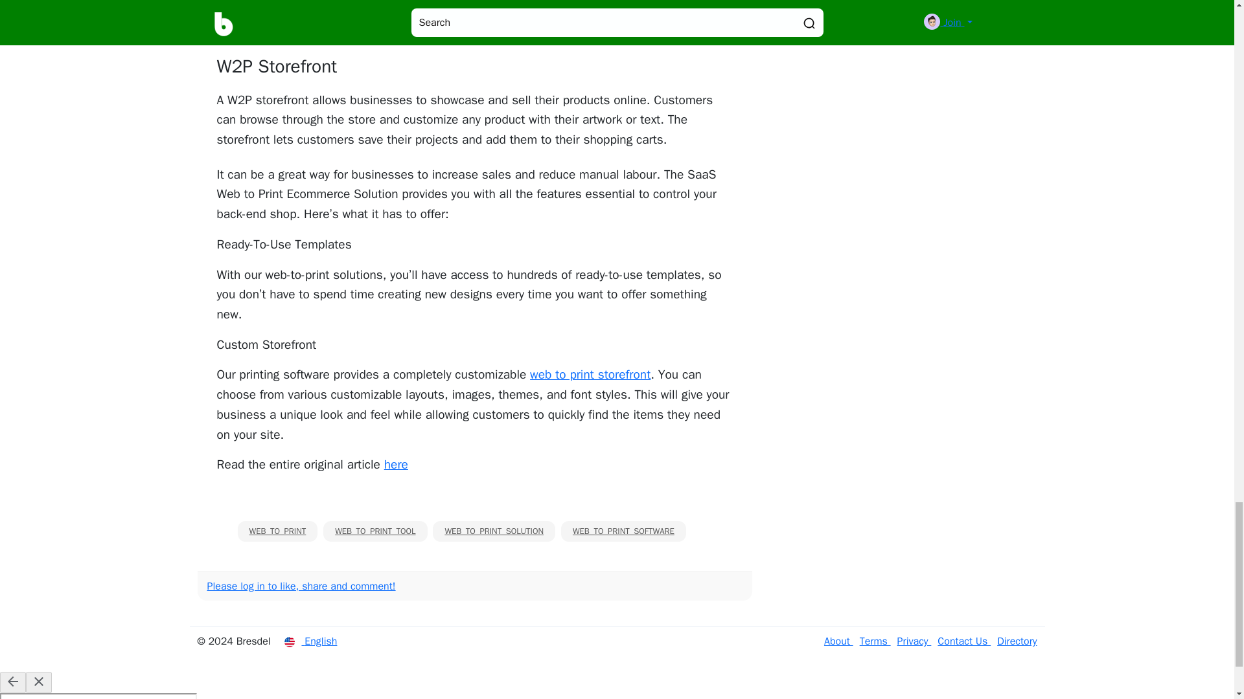 The height and width of the screenshot is (699, 1244). Describe the element at coordinates (301, 586) in the screenshot. I see `Please log in to like, share and comment!` at that location.